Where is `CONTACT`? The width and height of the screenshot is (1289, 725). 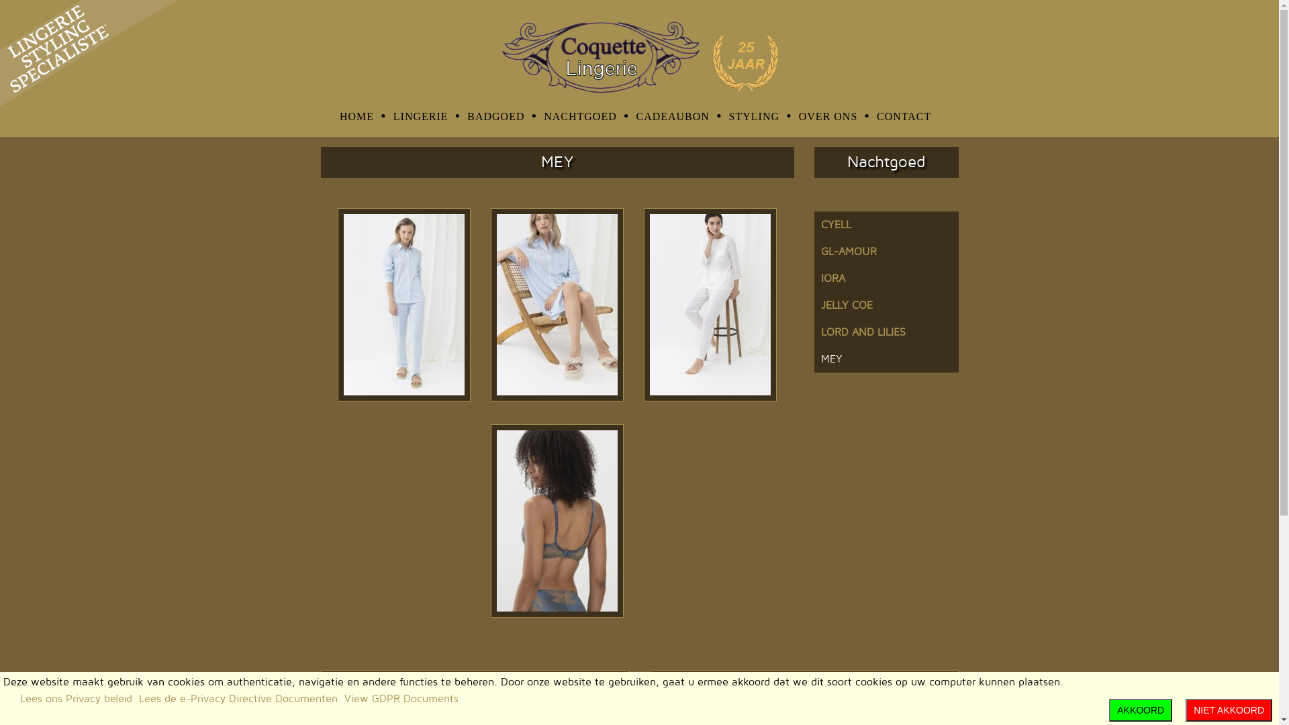 CONTACT is located at coordinates (909, 117).